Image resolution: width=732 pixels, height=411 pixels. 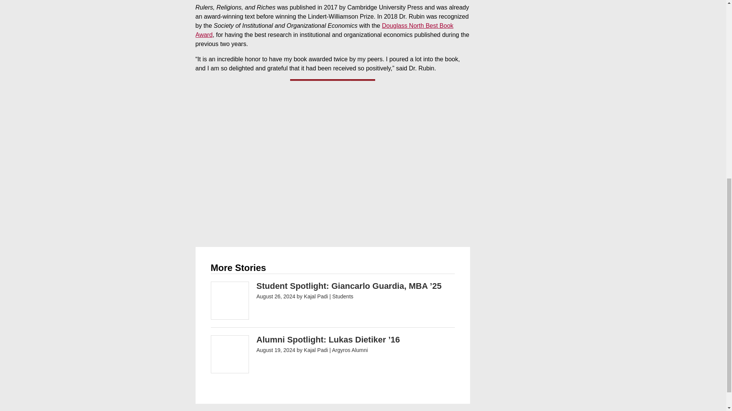 What do you see at coordinates (324, 30) in the screenshot?
I see `Douglass North Best Book Award` at bounding box center [324, 30].